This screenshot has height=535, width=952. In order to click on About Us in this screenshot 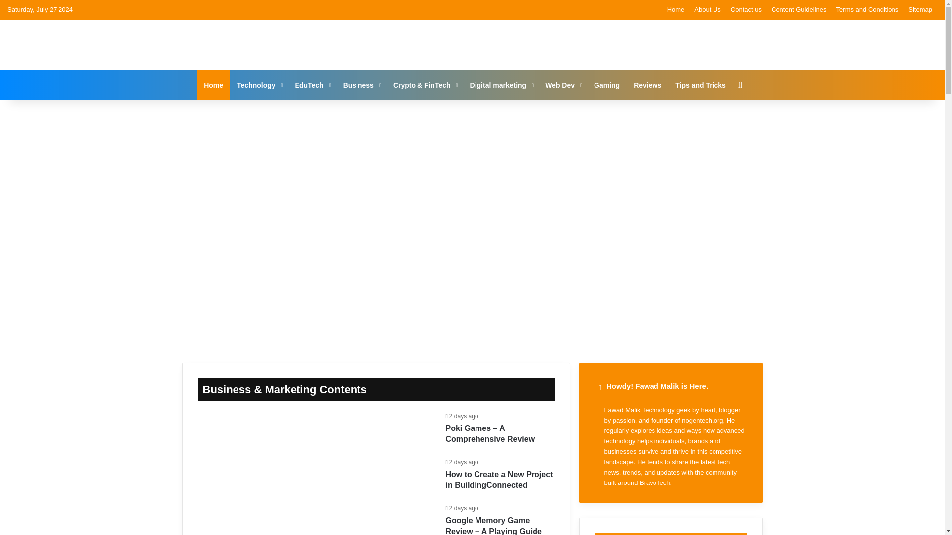, I will do `click(707, 10)`.